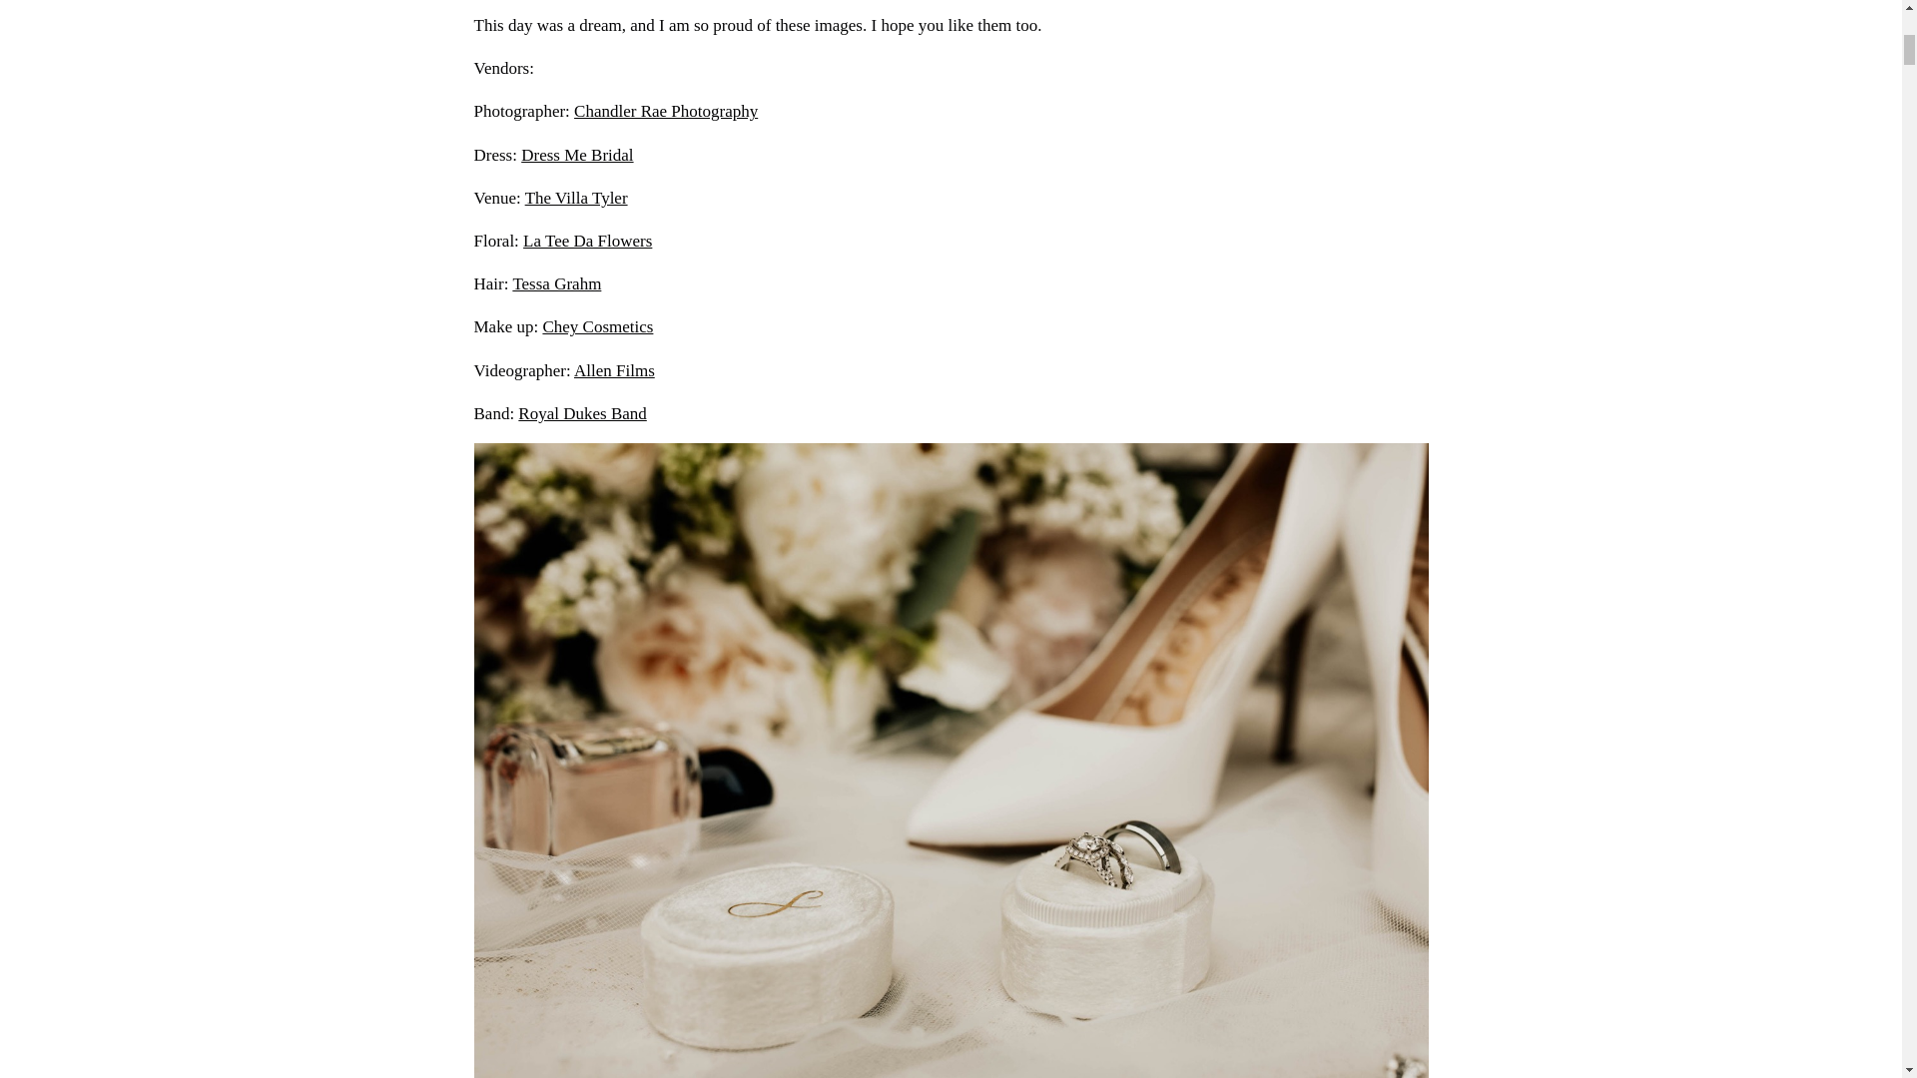  What do you see at coordinates (597, 325) in the screenshot?
I see `Chey Cosmetics` at bounding box center [597, 325].